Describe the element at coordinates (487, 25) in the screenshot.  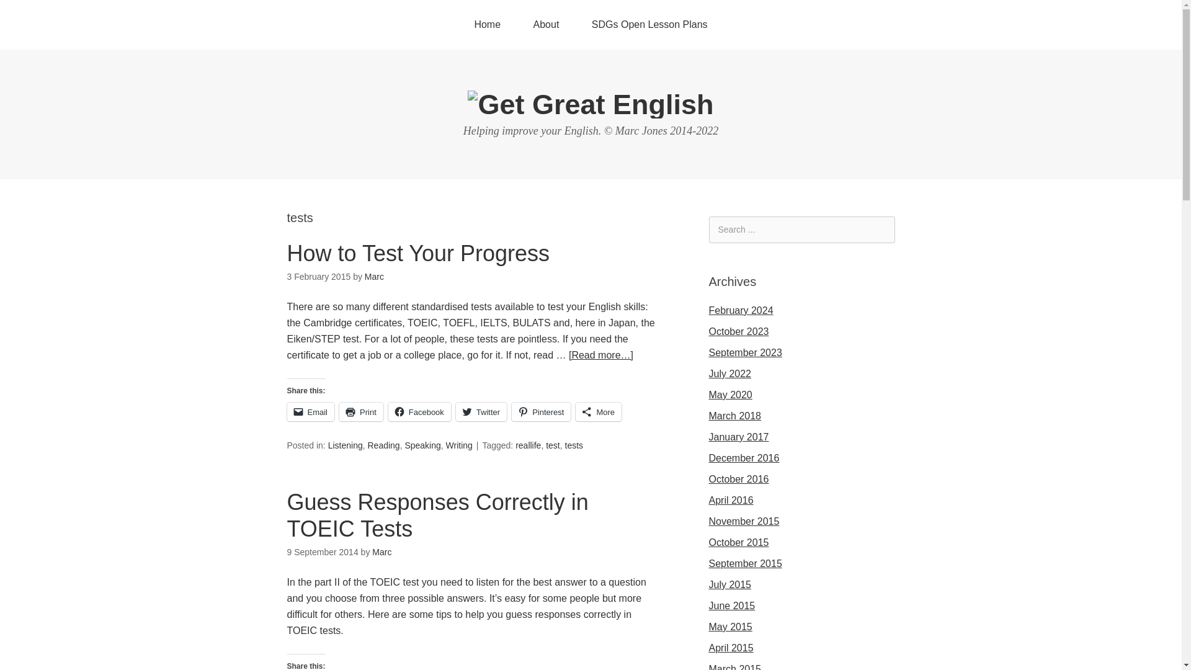
I see `Home` at that location.